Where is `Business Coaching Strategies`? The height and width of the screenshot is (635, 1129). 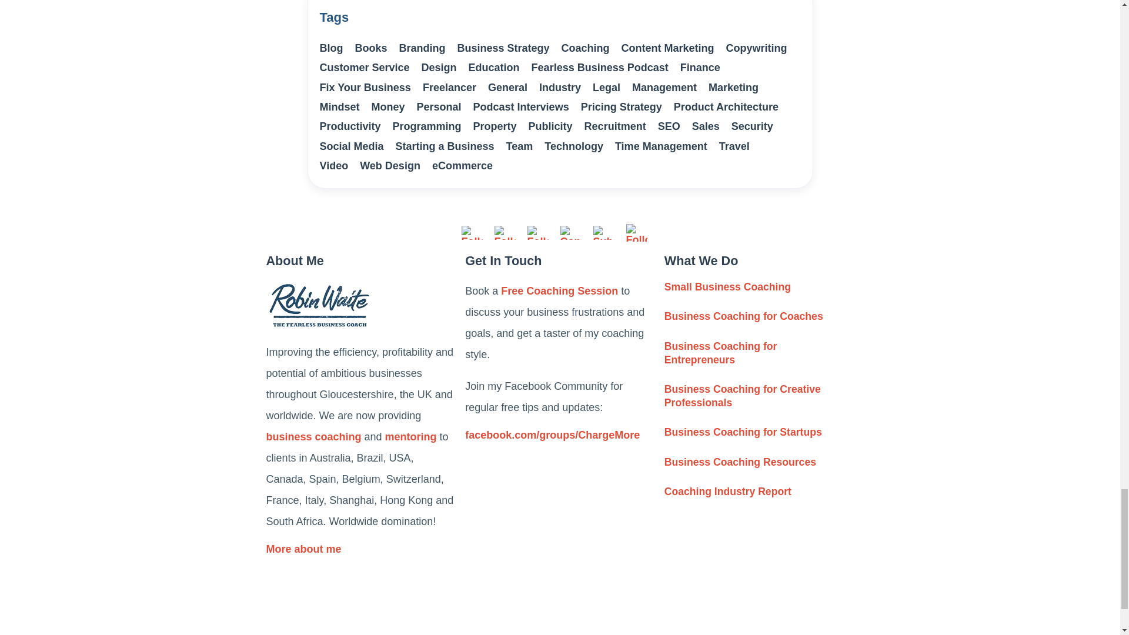
Business Coaching Strategies is located at coordinates (747, 316).